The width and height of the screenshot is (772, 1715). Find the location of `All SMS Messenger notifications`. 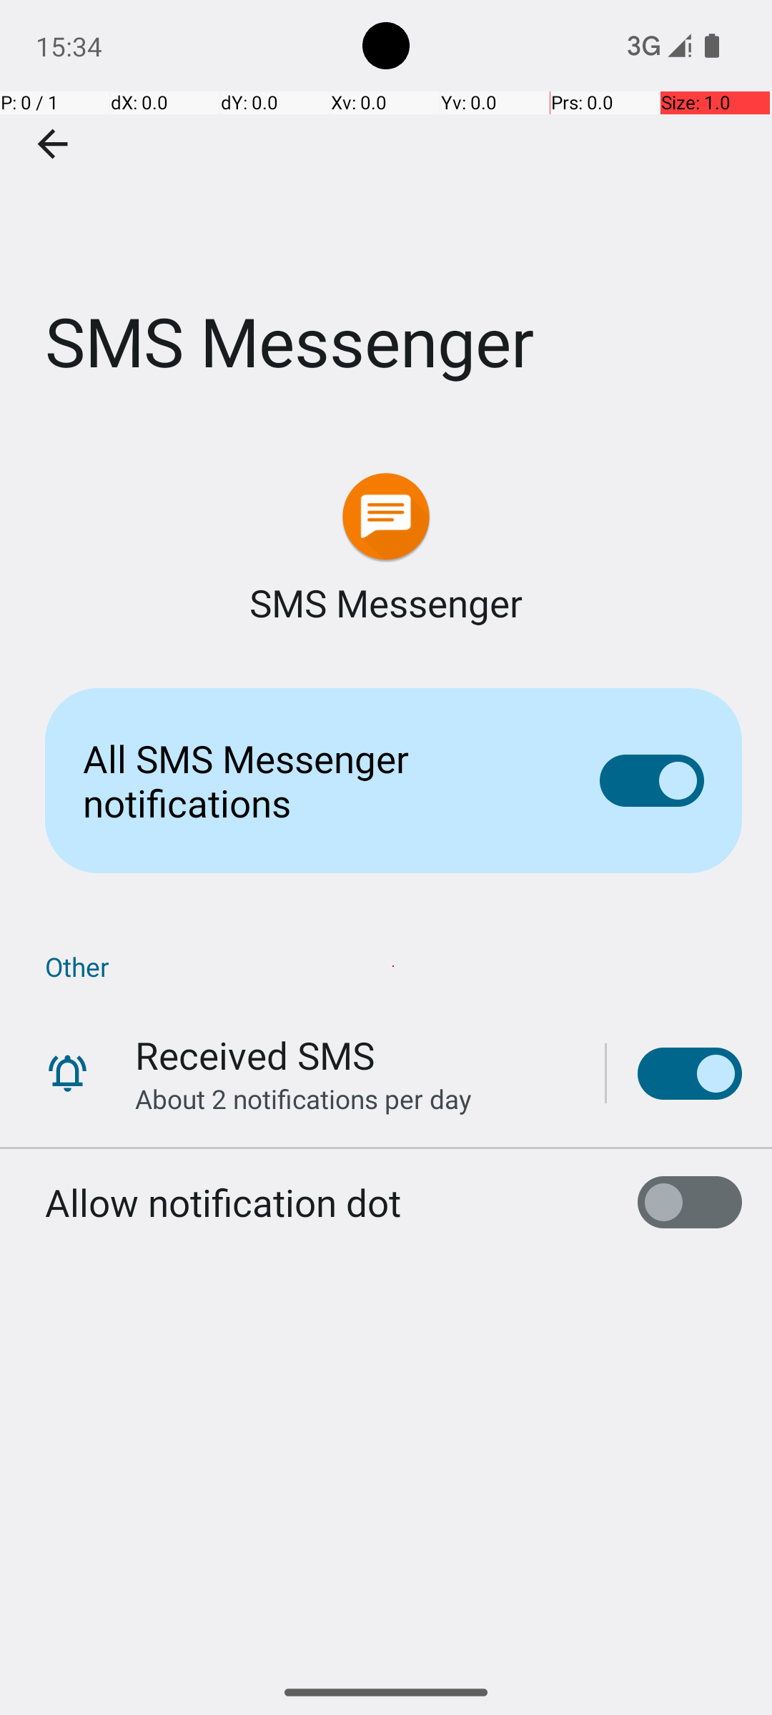

All SMS Messenger notifications is located at coordinates (319, 780).